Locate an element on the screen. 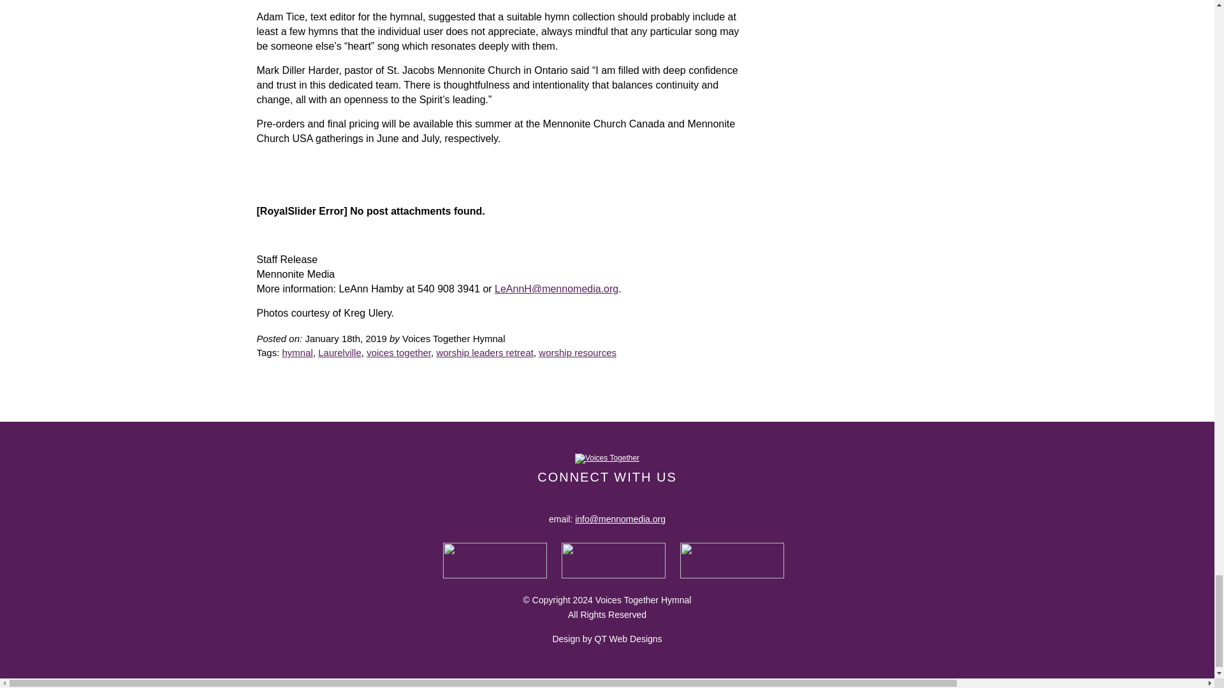 This screenshot has height=688, width=1224. worship leaders retreat is located at coordinates (484, 352).